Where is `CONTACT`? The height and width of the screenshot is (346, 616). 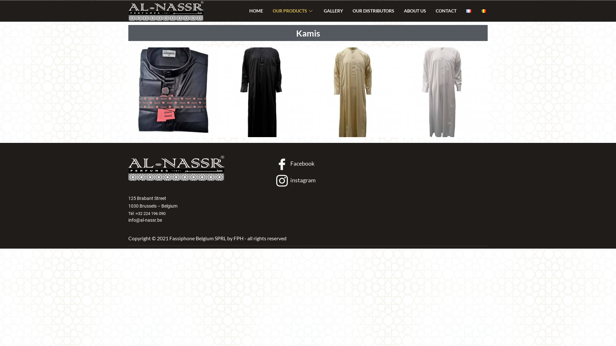
CONTACT is located at coordinates (446, 11).